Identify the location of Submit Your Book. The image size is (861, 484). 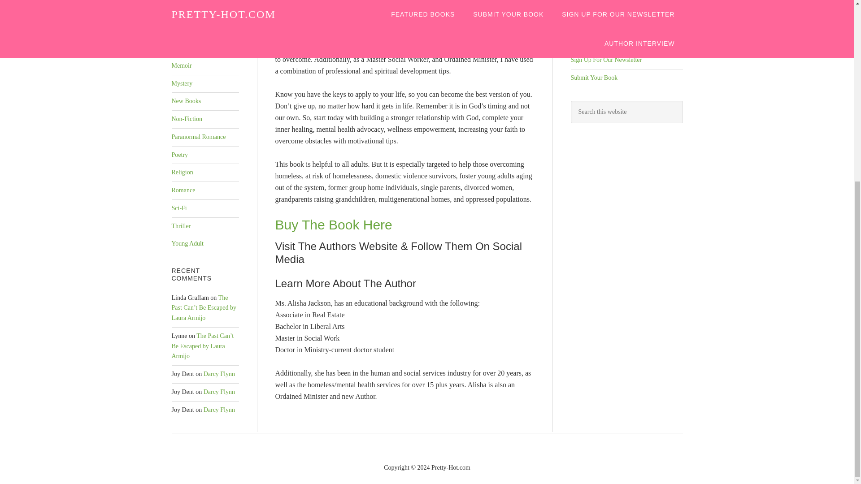
(594, 78).